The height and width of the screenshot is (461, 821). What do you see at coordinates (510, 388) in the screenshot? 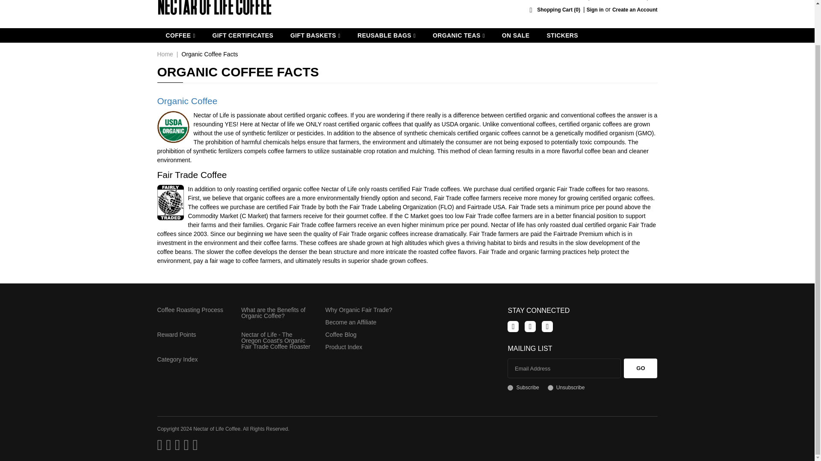
I see `1` at bounding box center [510, 388].